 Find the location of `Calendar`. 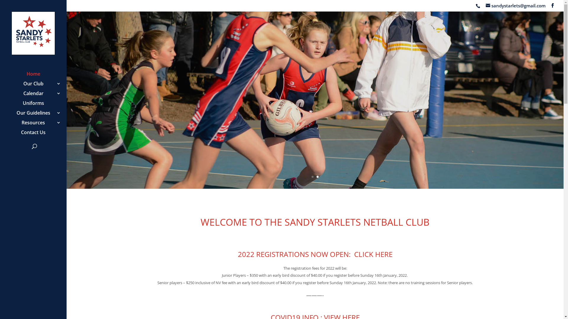

Calendar is located at coordinates (39, 96).